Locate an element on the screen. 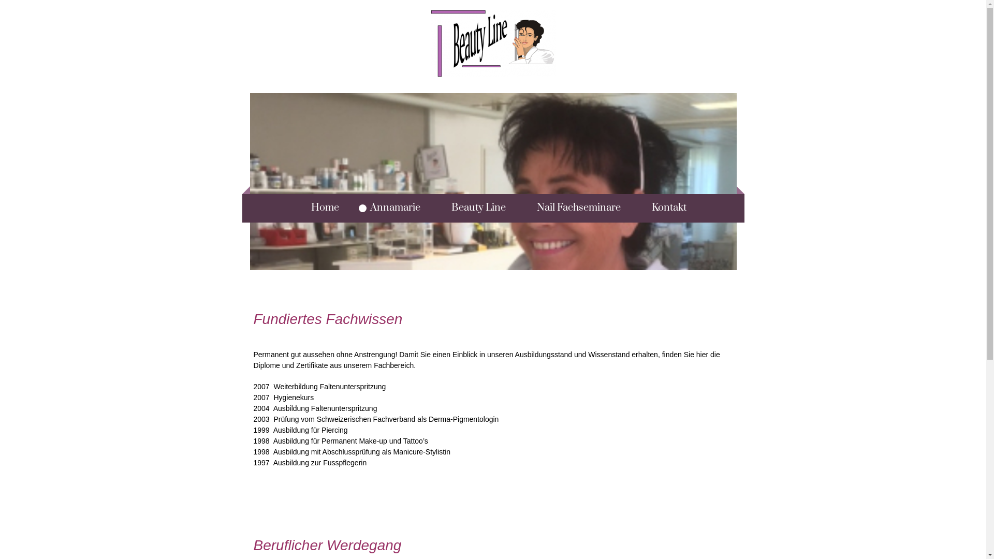  Nail Fachseminare is located at coordinates (573, 208).